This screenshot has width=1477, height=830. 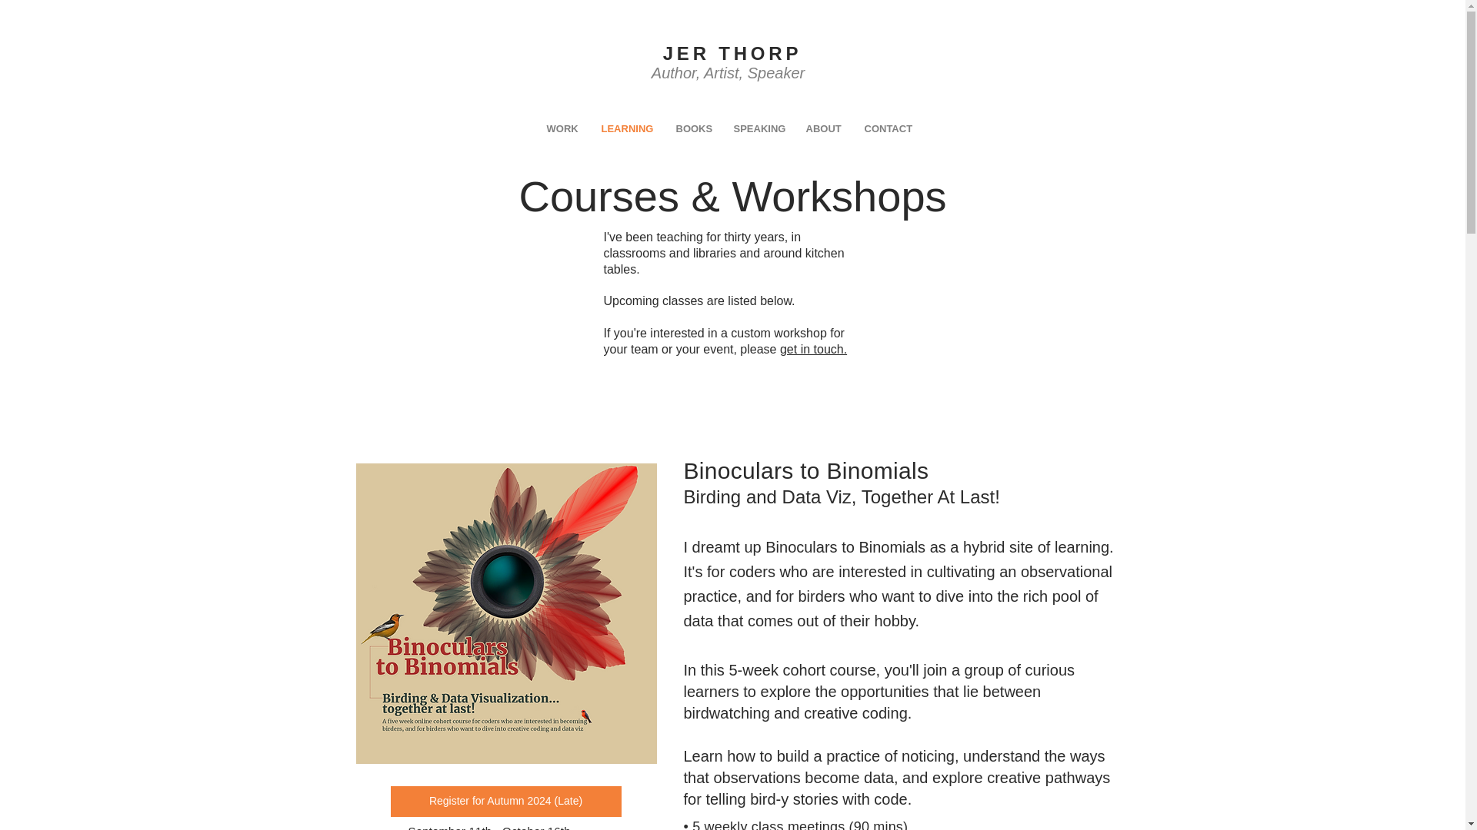 I want to click on get in touch., so click(x=812, y=349).